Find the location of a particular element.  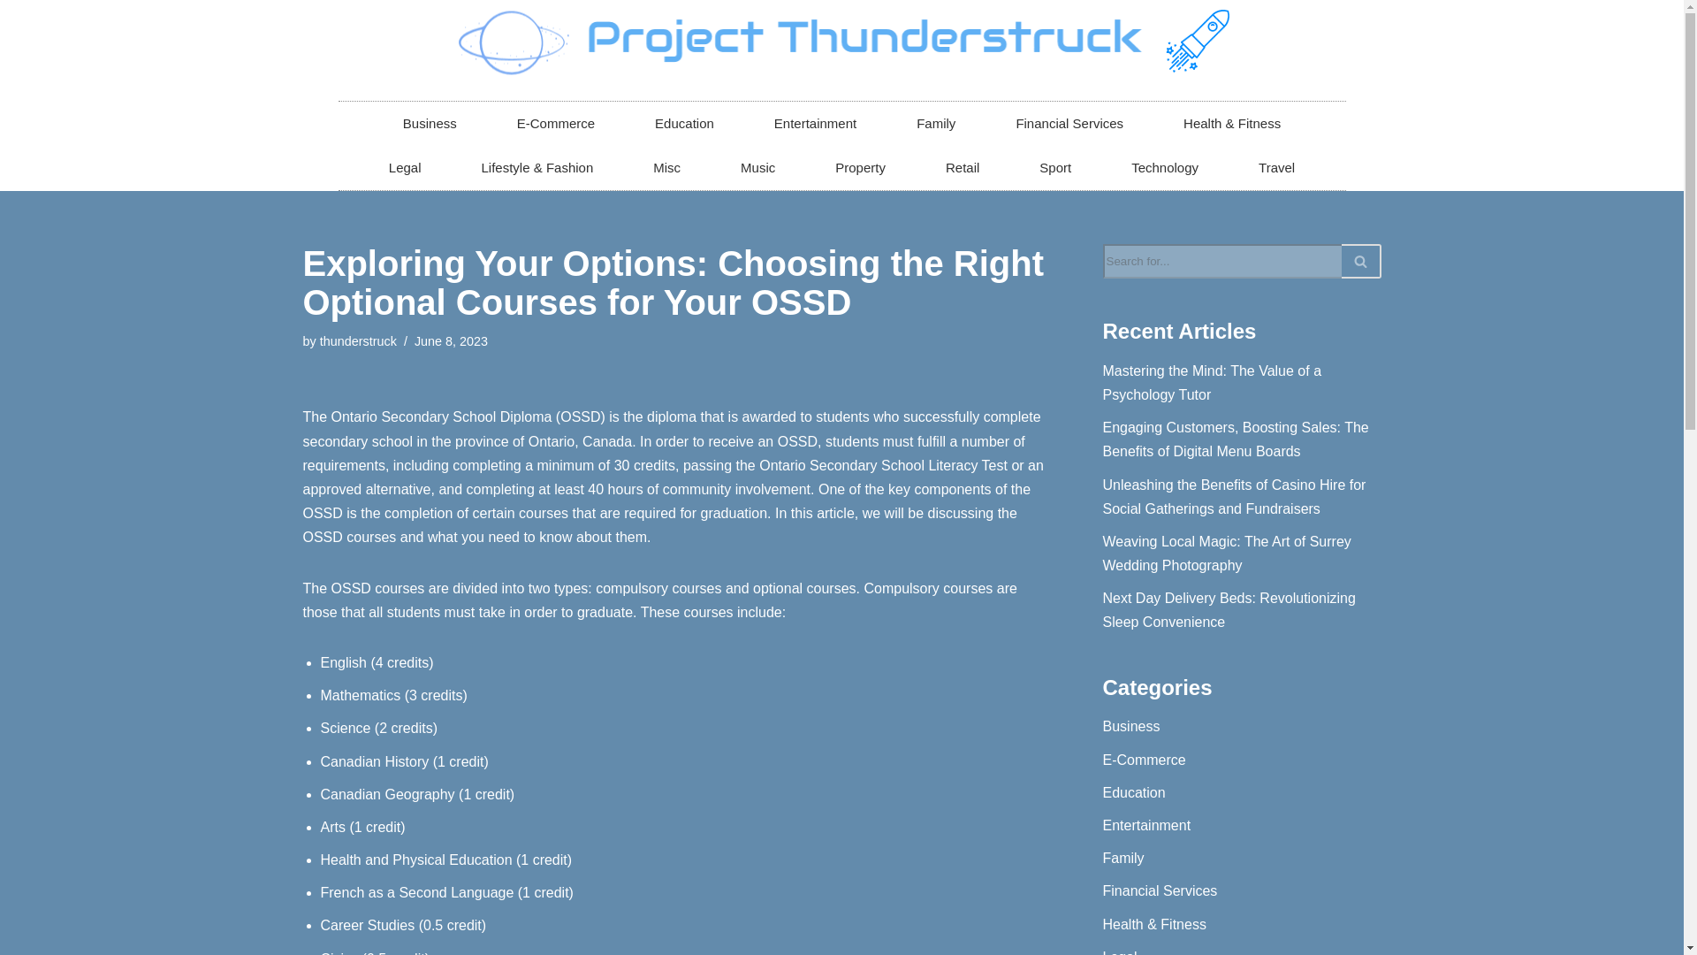

E-Commerce is located at coordinates (555, 124).